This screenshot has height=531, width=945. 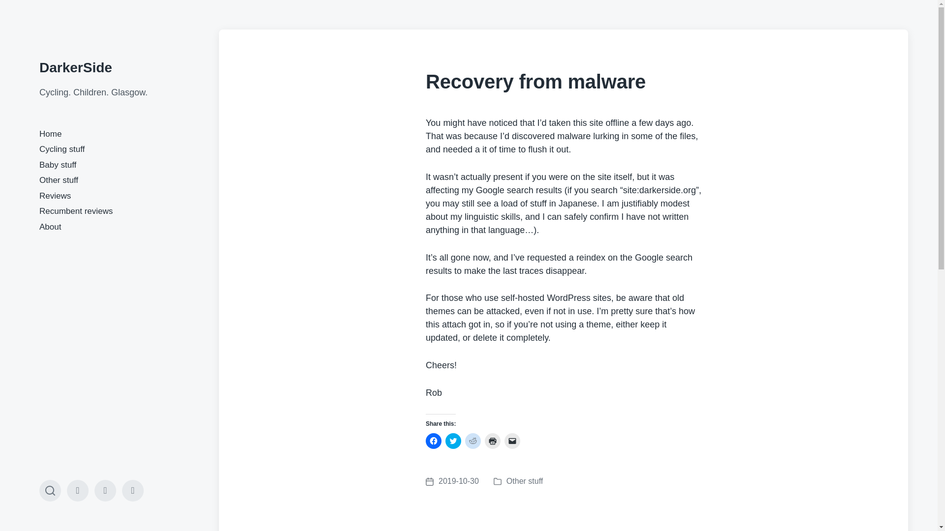 I want to click on Recumbent reviews, so click(x=452, y=481).